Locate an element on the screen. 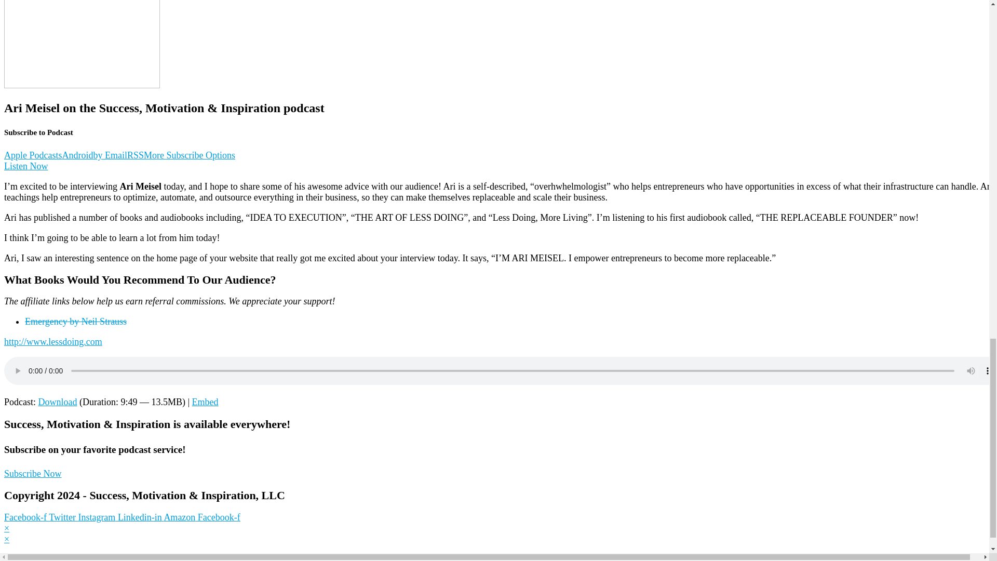 Image resolution: width=997 pixels, height=561 pixels. Subscribe on Apple Podcasts is located at coordinates (33, 155).